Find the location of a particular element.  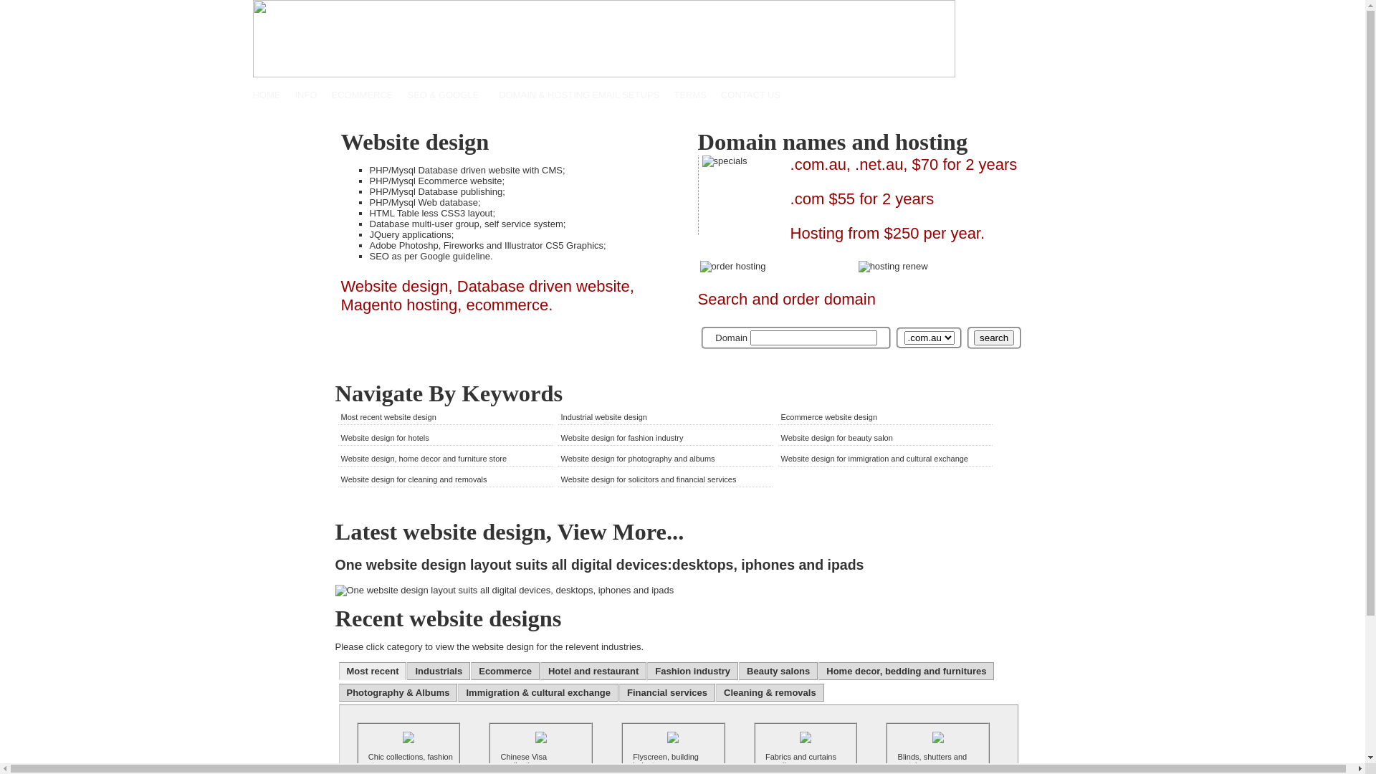

Website design for solicitors and financial services is located at coordinates (648, 479).